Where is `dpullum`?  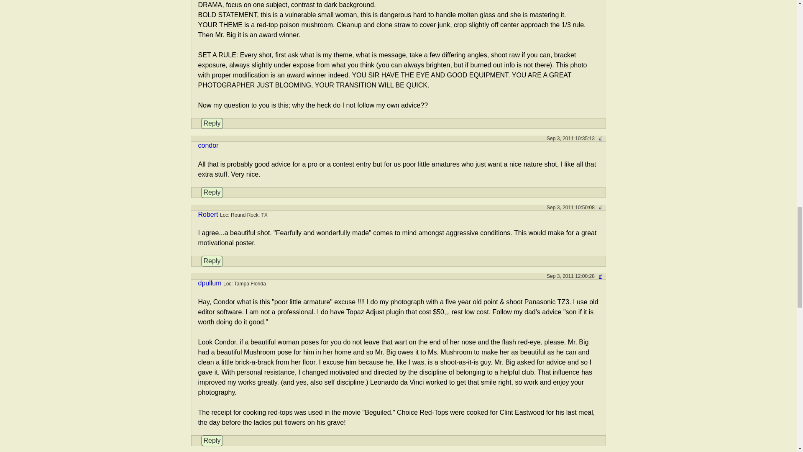
dpullum is located at coordinates (210, 283).